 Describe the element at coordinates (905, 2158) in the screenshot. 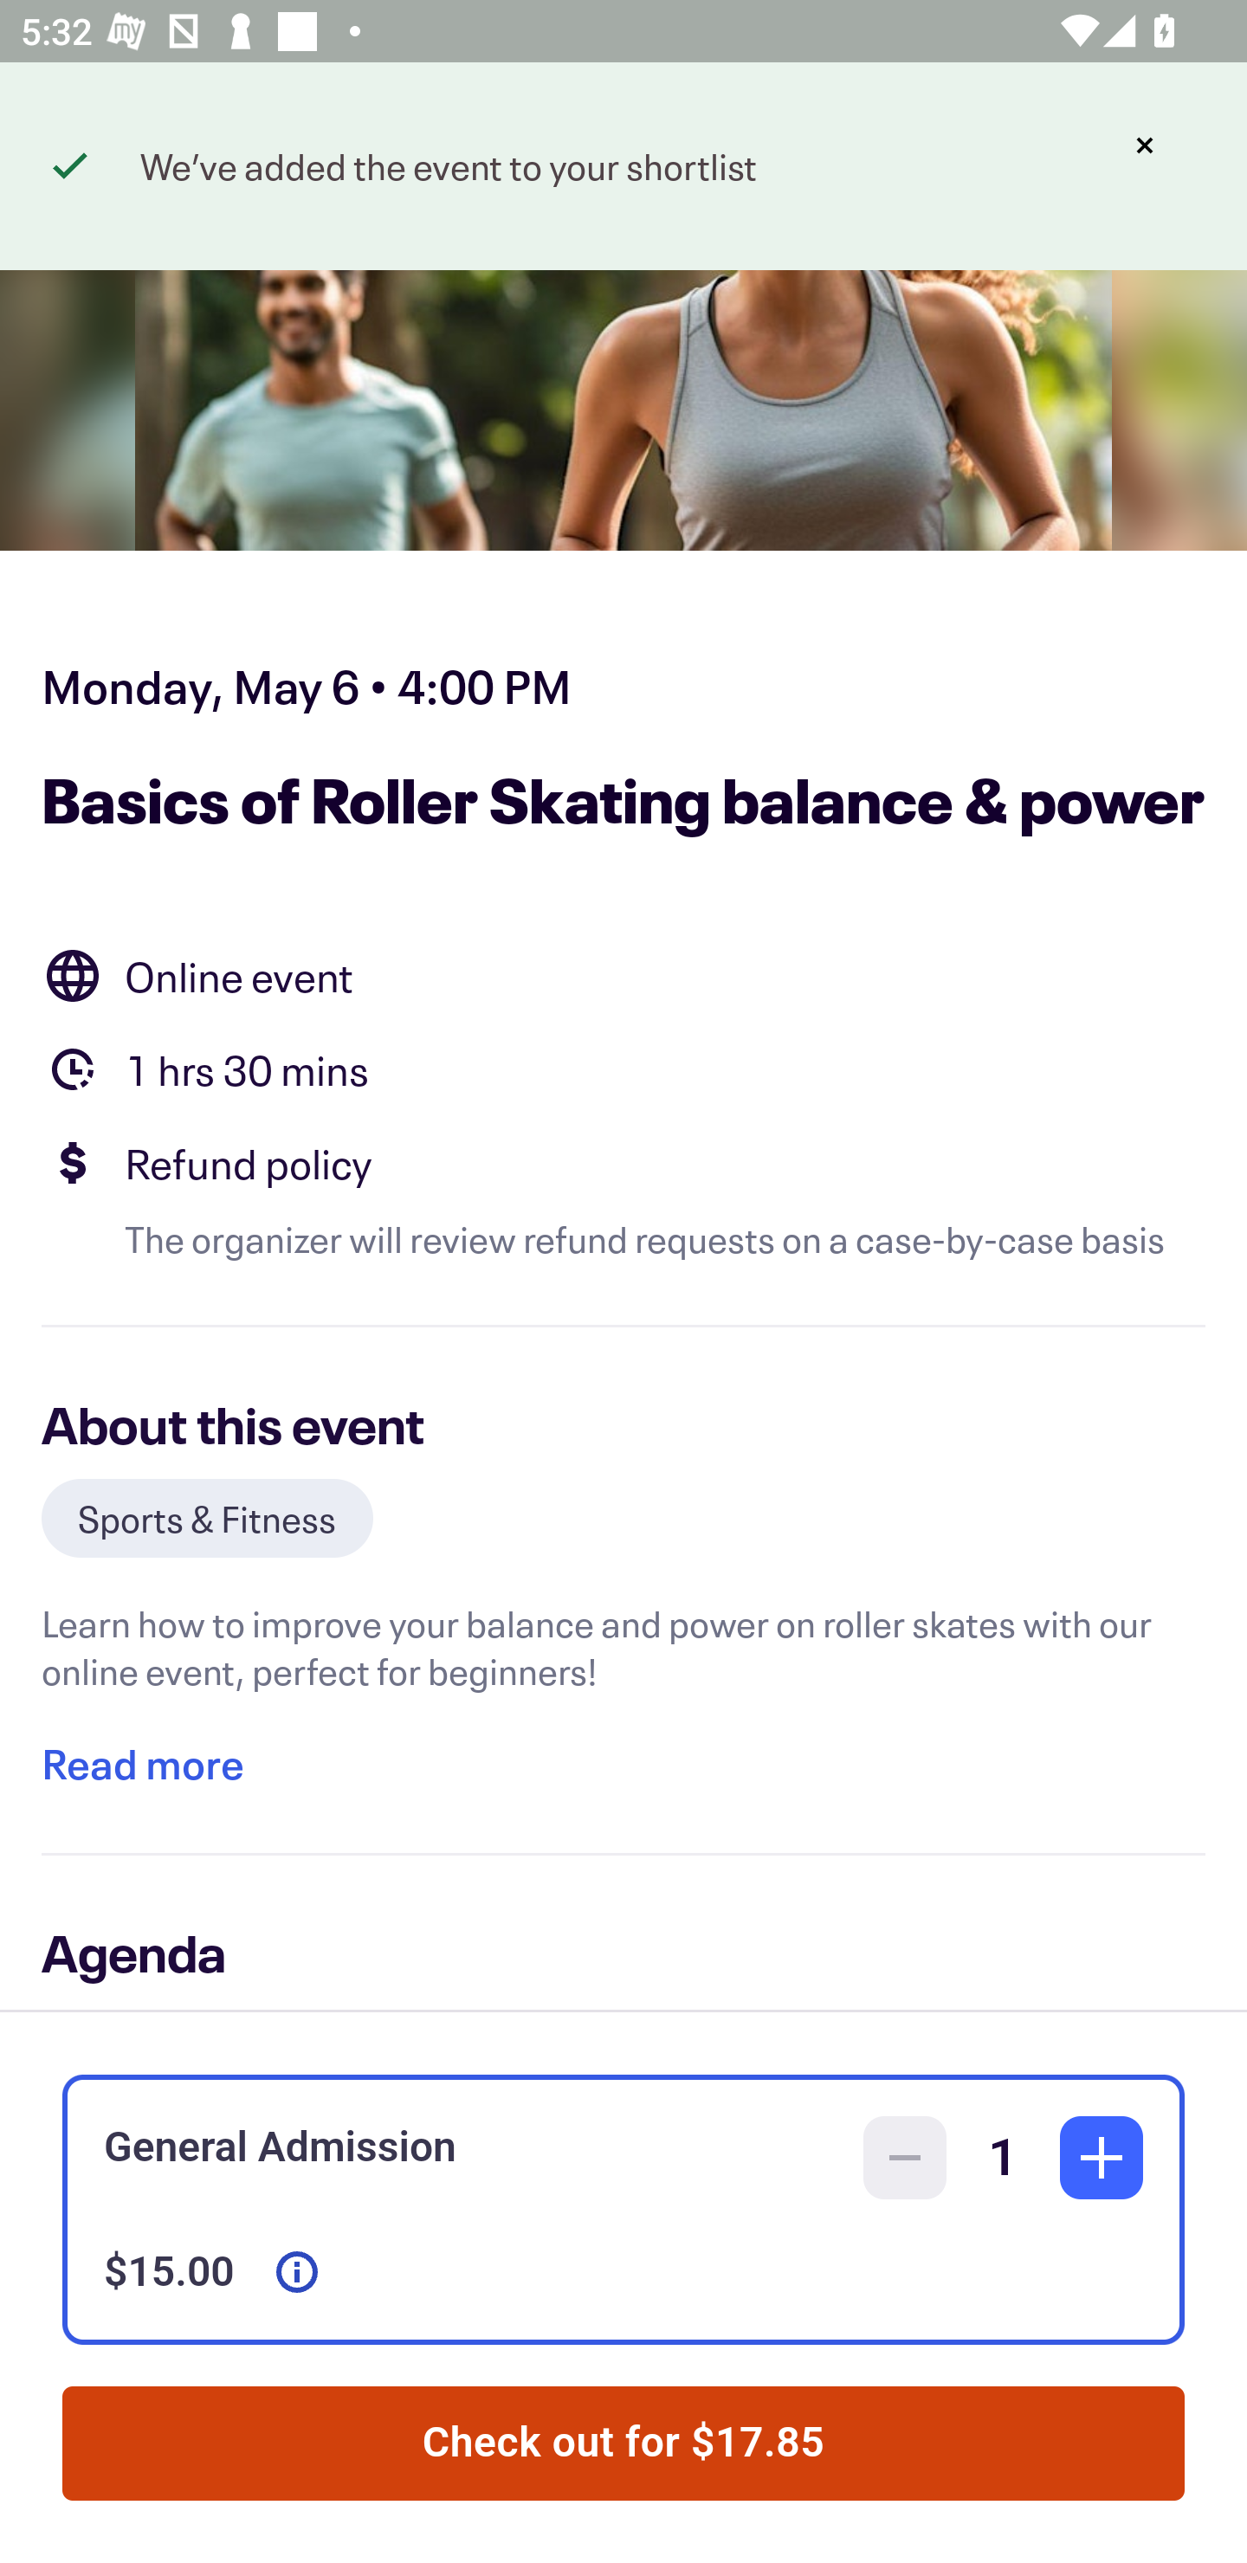

I see `Decrease` at that location.